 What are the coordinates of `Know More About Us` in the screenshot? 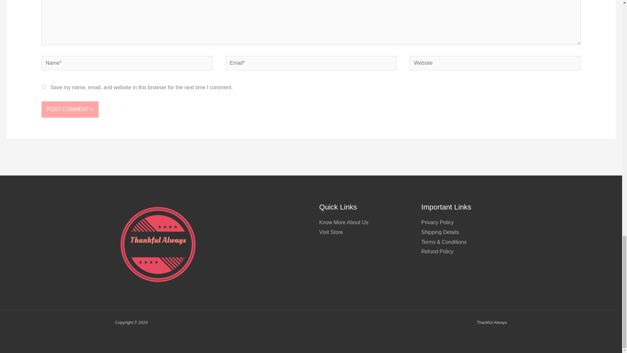 It's located at (344, 222).